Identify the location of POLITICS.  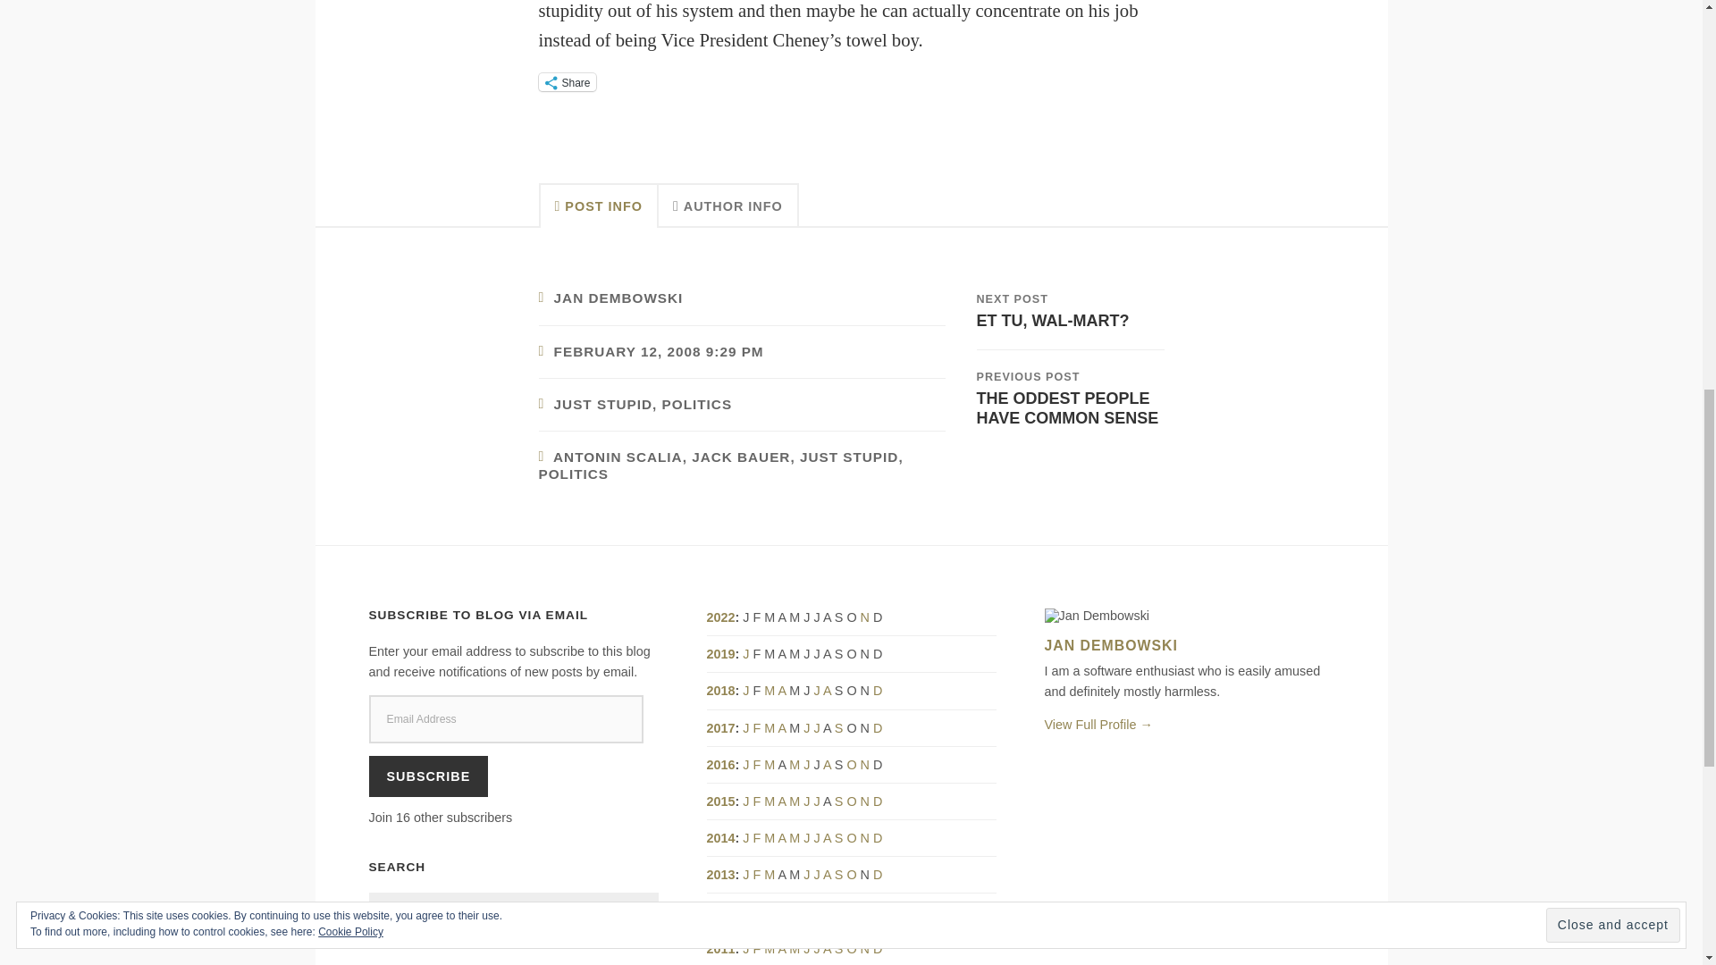
(697, 404).